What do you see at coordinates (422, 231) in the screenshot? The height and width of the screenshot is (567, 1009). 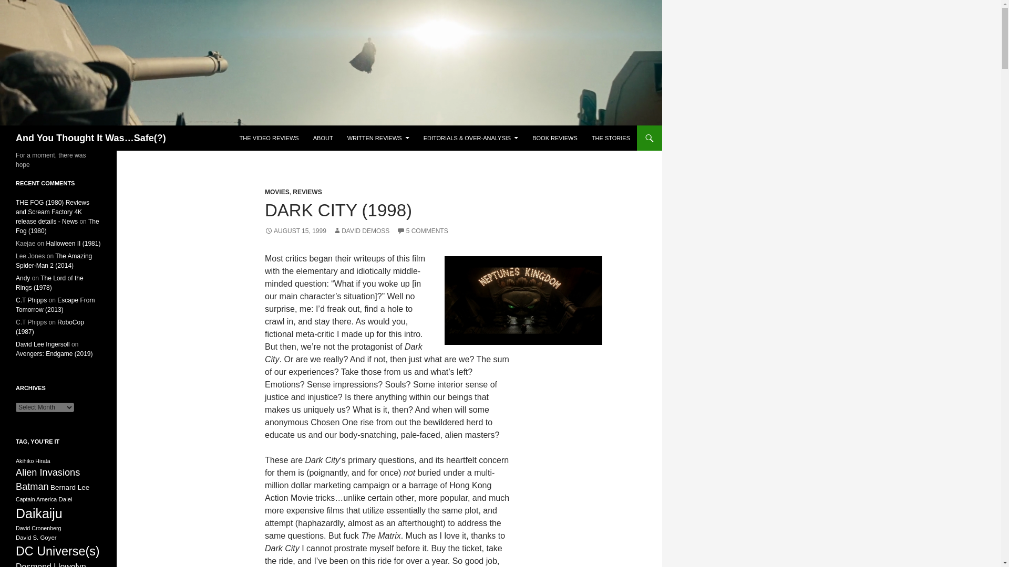 I see `5 COMMENTS` at bounding box center [422, 231].